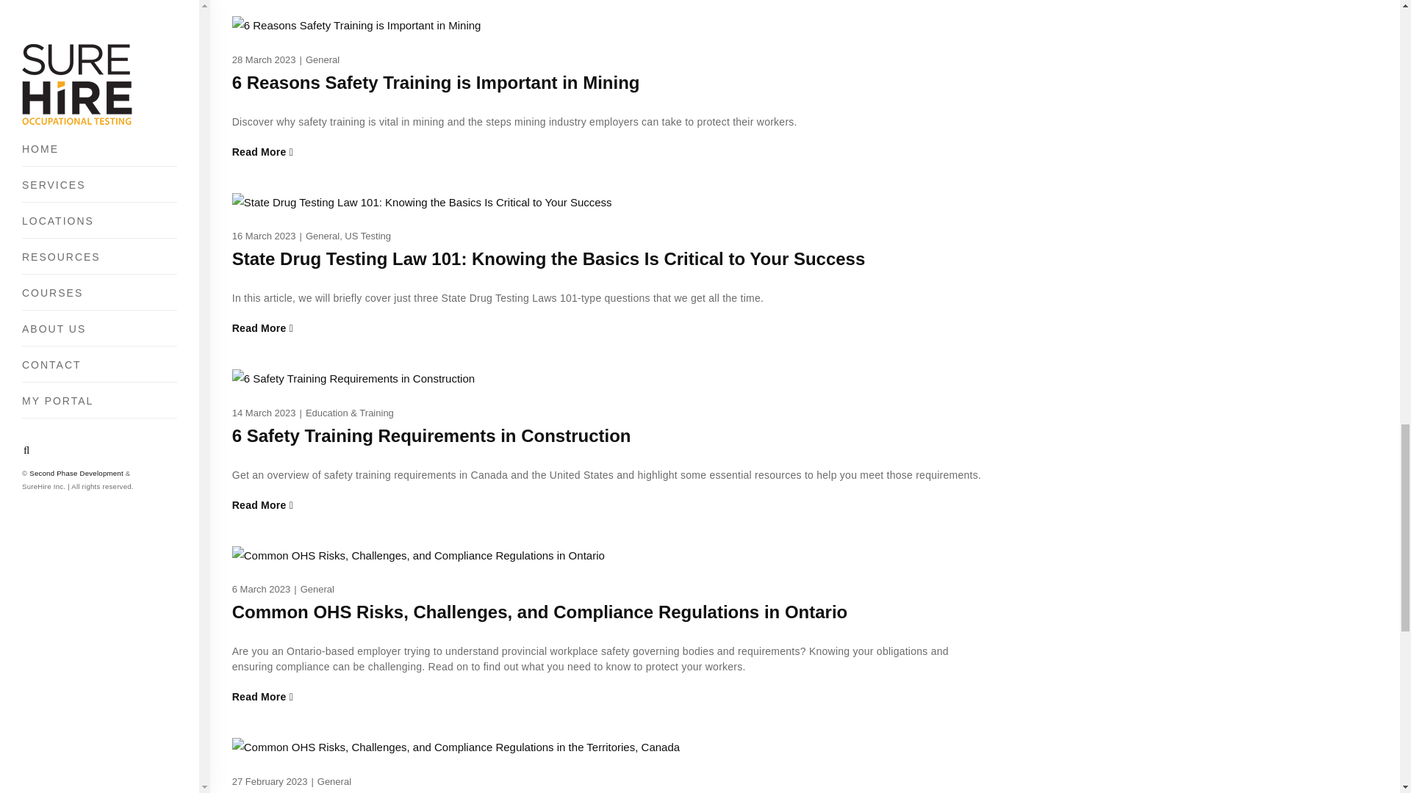 Image resolution: width=1411 pixels, height=793 pixels. Describe the element at coordinates (437, 82) in the screenshot. I see `6 Reasons Safety Training is Important in Mining` at that location.